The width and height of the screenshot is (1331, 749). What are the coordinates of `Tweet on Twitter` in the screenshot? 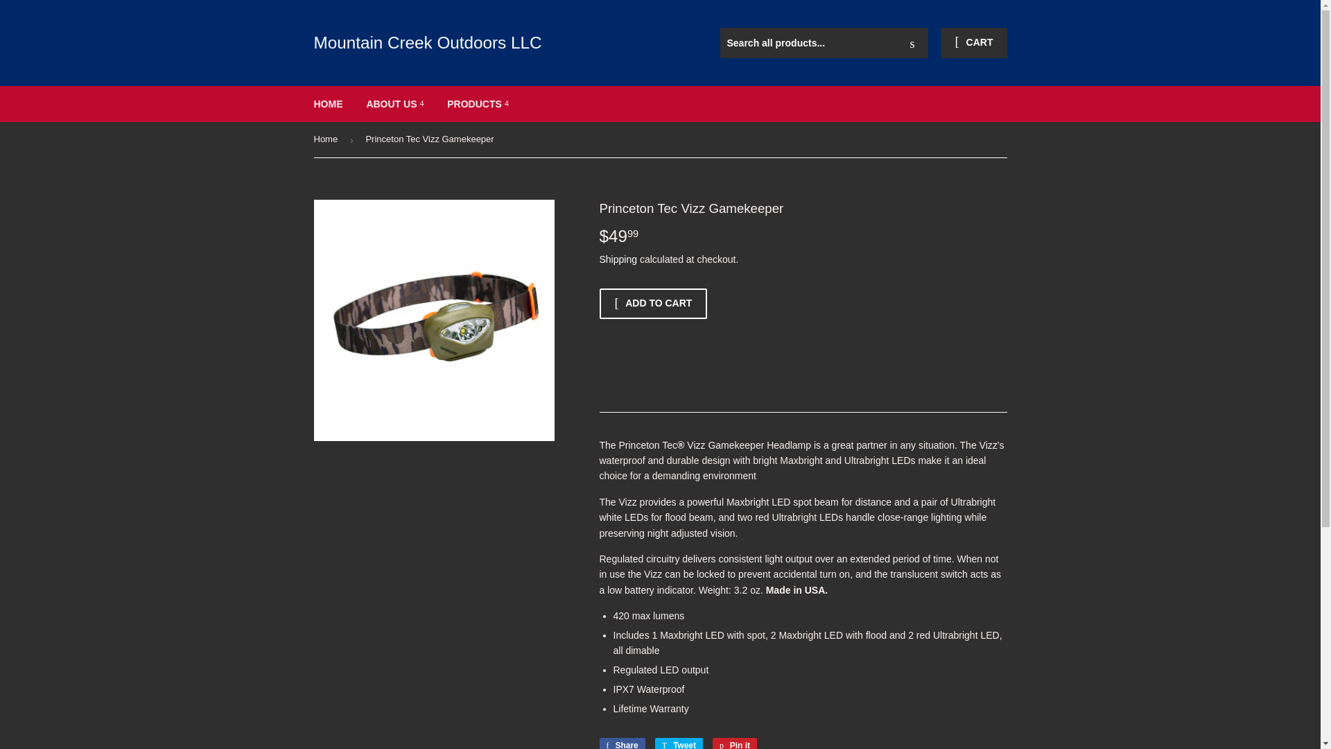 It's located at (678, 743).